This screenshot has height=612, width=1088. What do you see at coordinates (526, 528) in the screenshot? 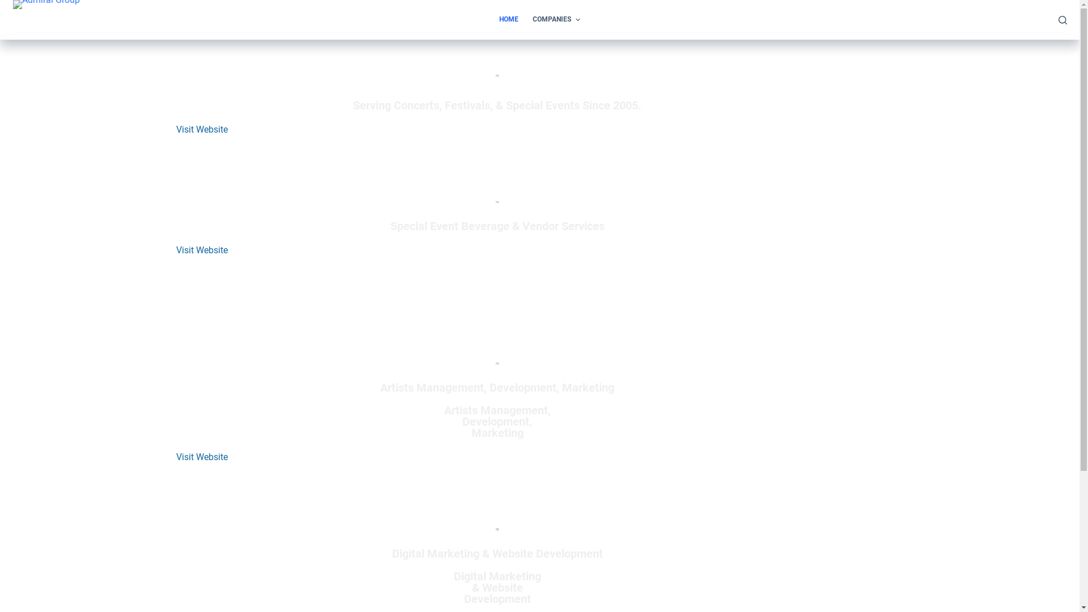
I see `PRIVACY POLICY` at bounding box center [526, 528].